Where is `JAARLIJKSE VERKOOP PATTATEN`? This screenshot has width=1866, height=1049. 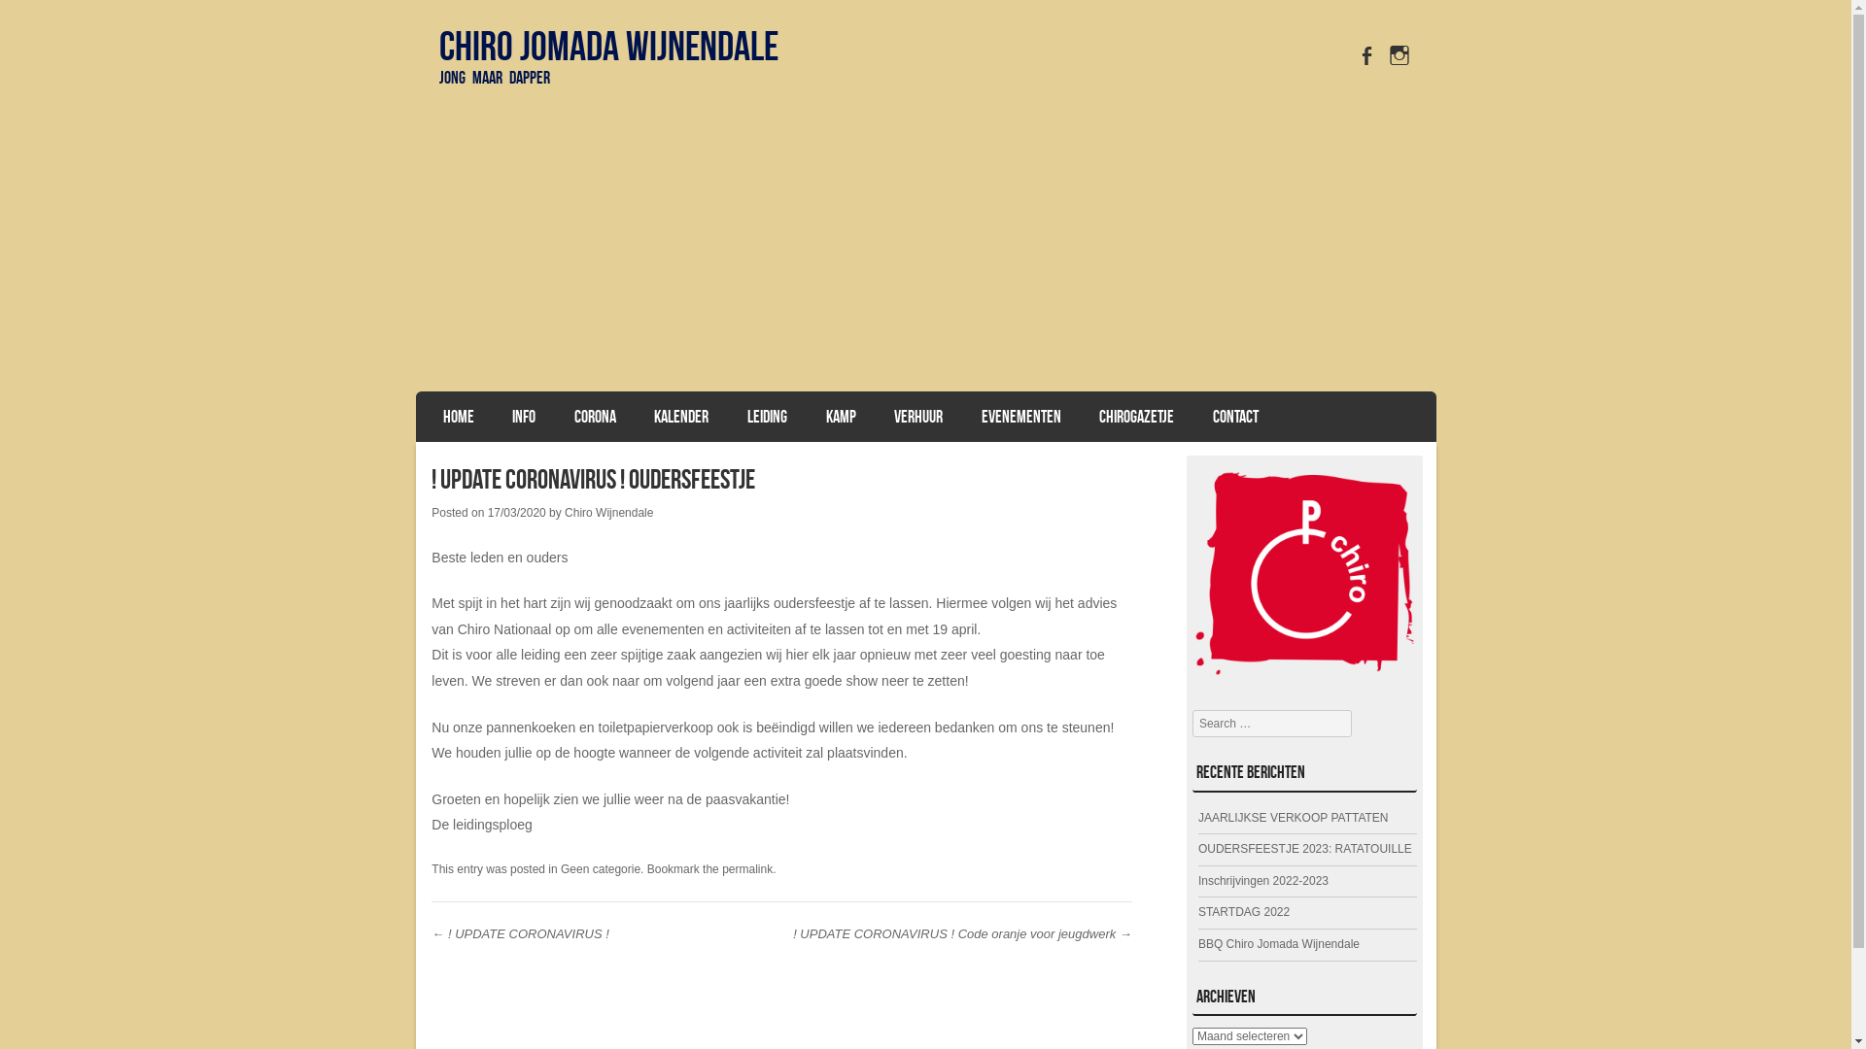
JAARLIJKSE VERKOOP PATTATEN is located at coordinates (1294, 818).